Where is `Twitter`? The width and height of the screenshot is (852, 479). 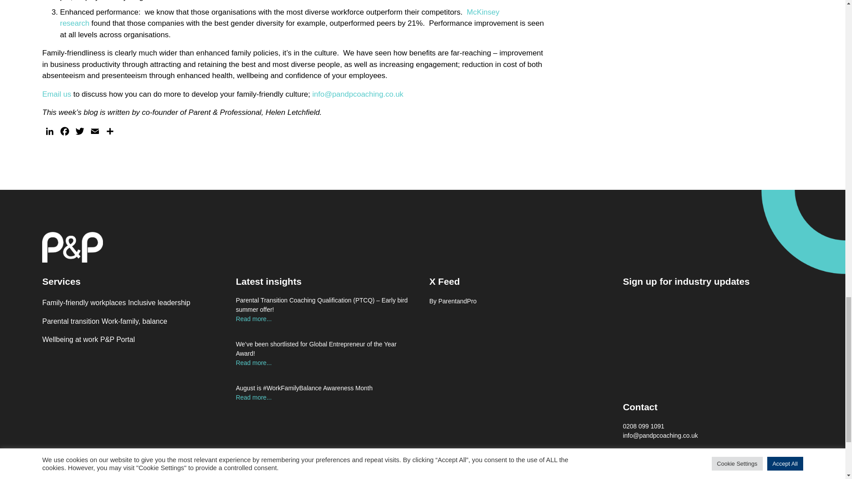 Twitter is located at coordinates (80, 133).